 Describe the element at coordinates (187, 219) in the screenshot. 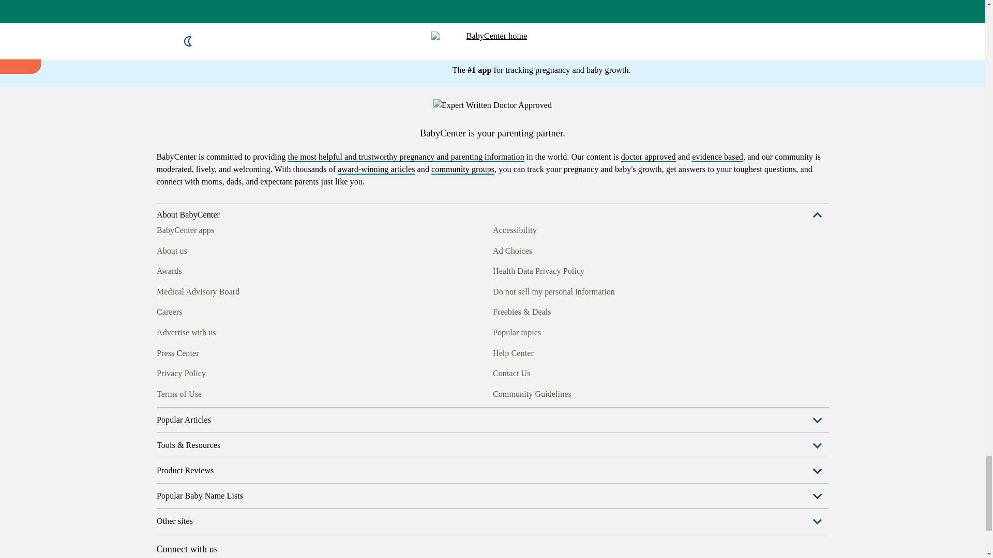

I see `BabyCenter Instagram feed` at that location.